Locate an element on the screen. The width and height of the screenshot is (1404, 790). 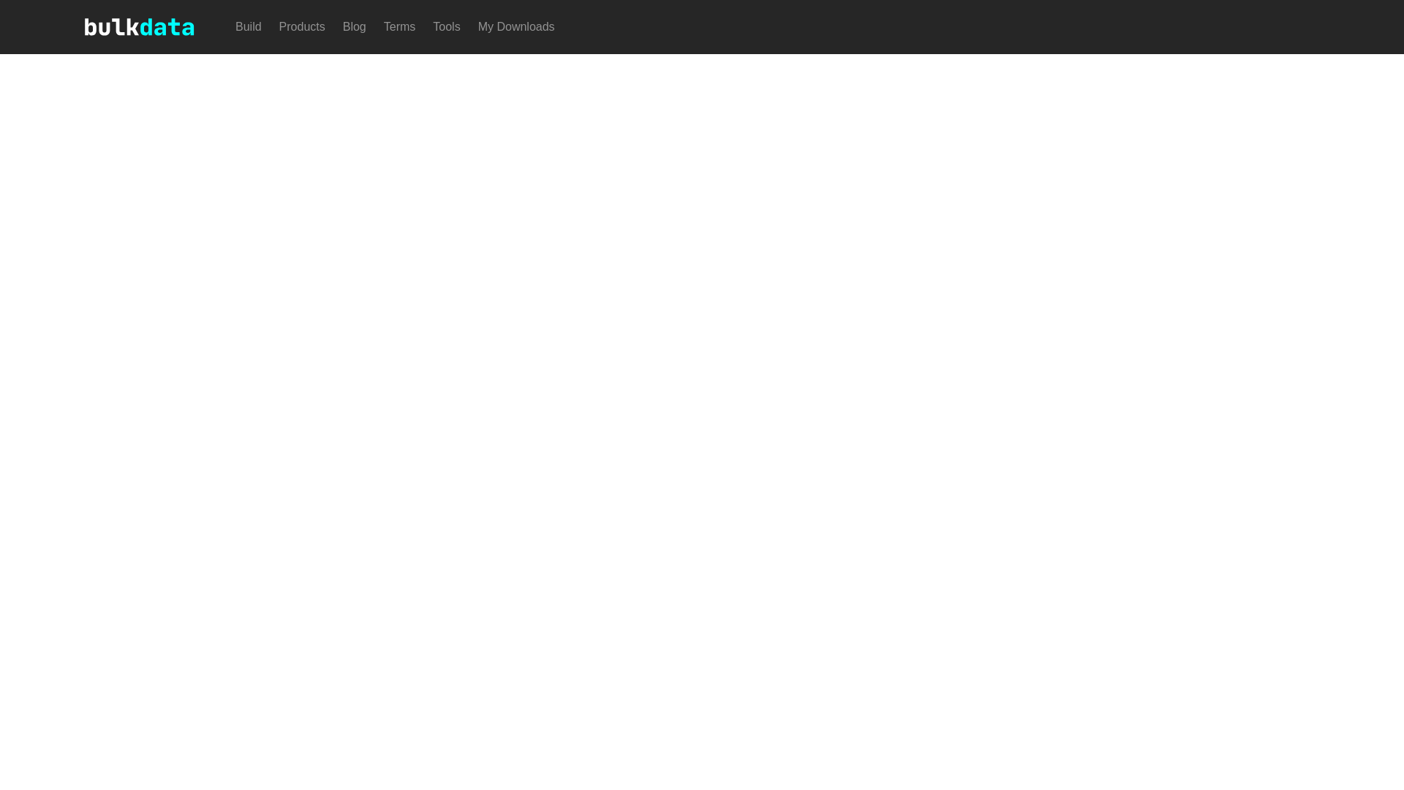
Tools is located at coordinates (446, 27).